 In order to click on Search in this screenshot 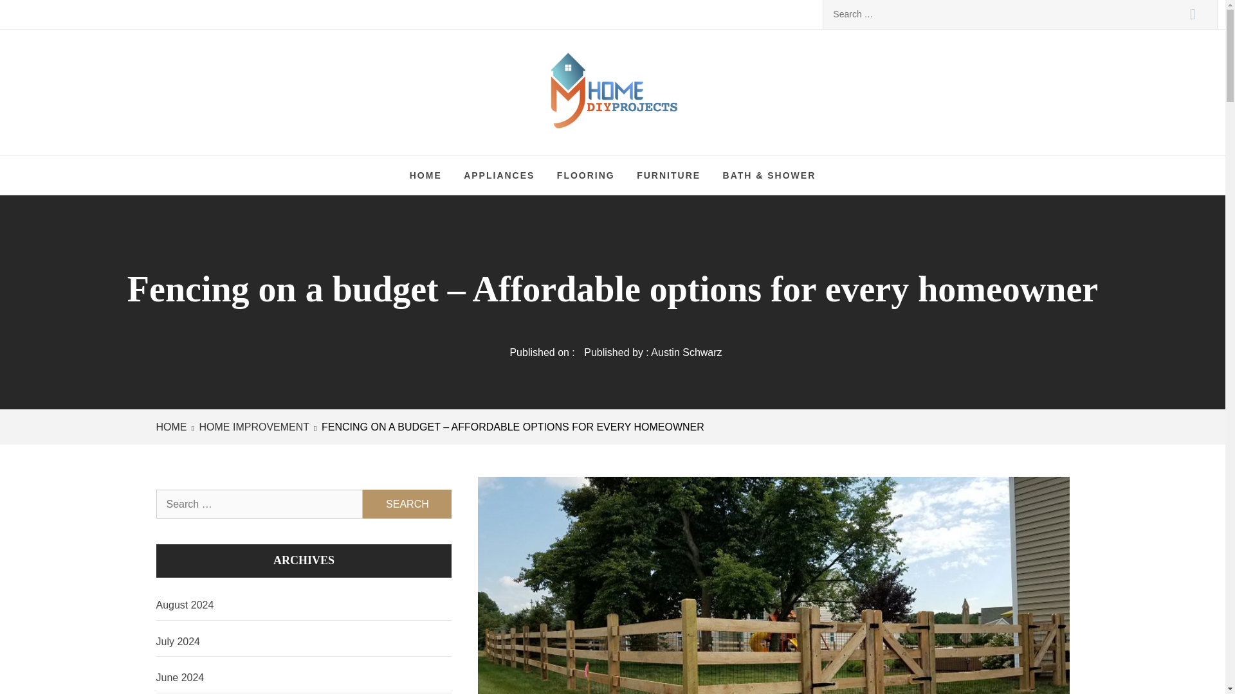, I will do `click(1193, 14)`.